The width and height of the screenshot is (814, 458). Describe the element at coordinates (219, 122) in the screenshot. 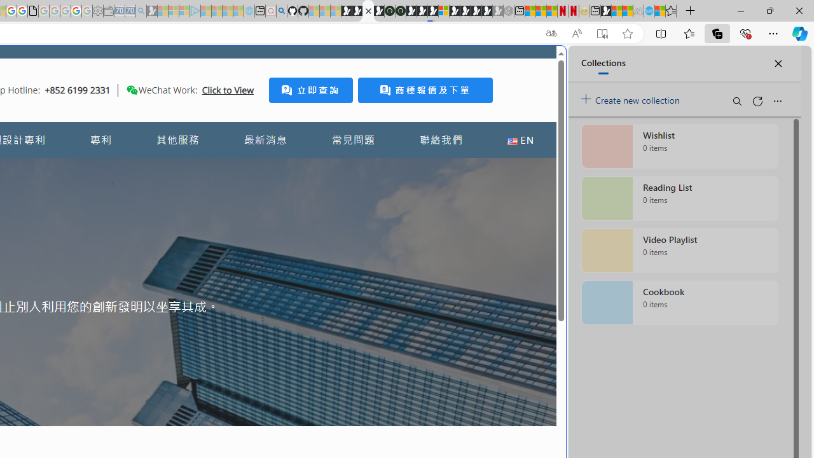

I see `Search or enter web address` at that location.